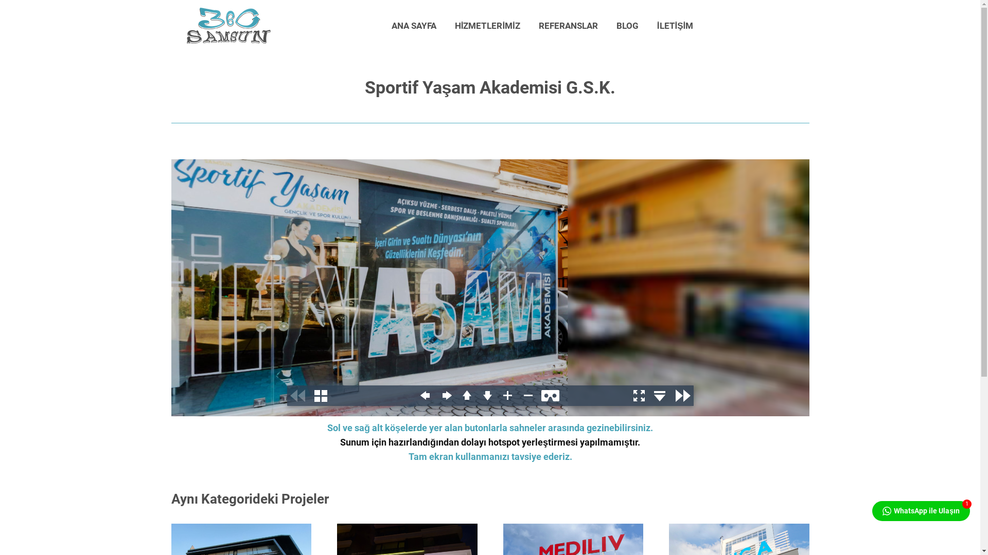 The width and height of the screenshot is (988, 555). I want to click on ANA SAYFA, so click(414, 26).